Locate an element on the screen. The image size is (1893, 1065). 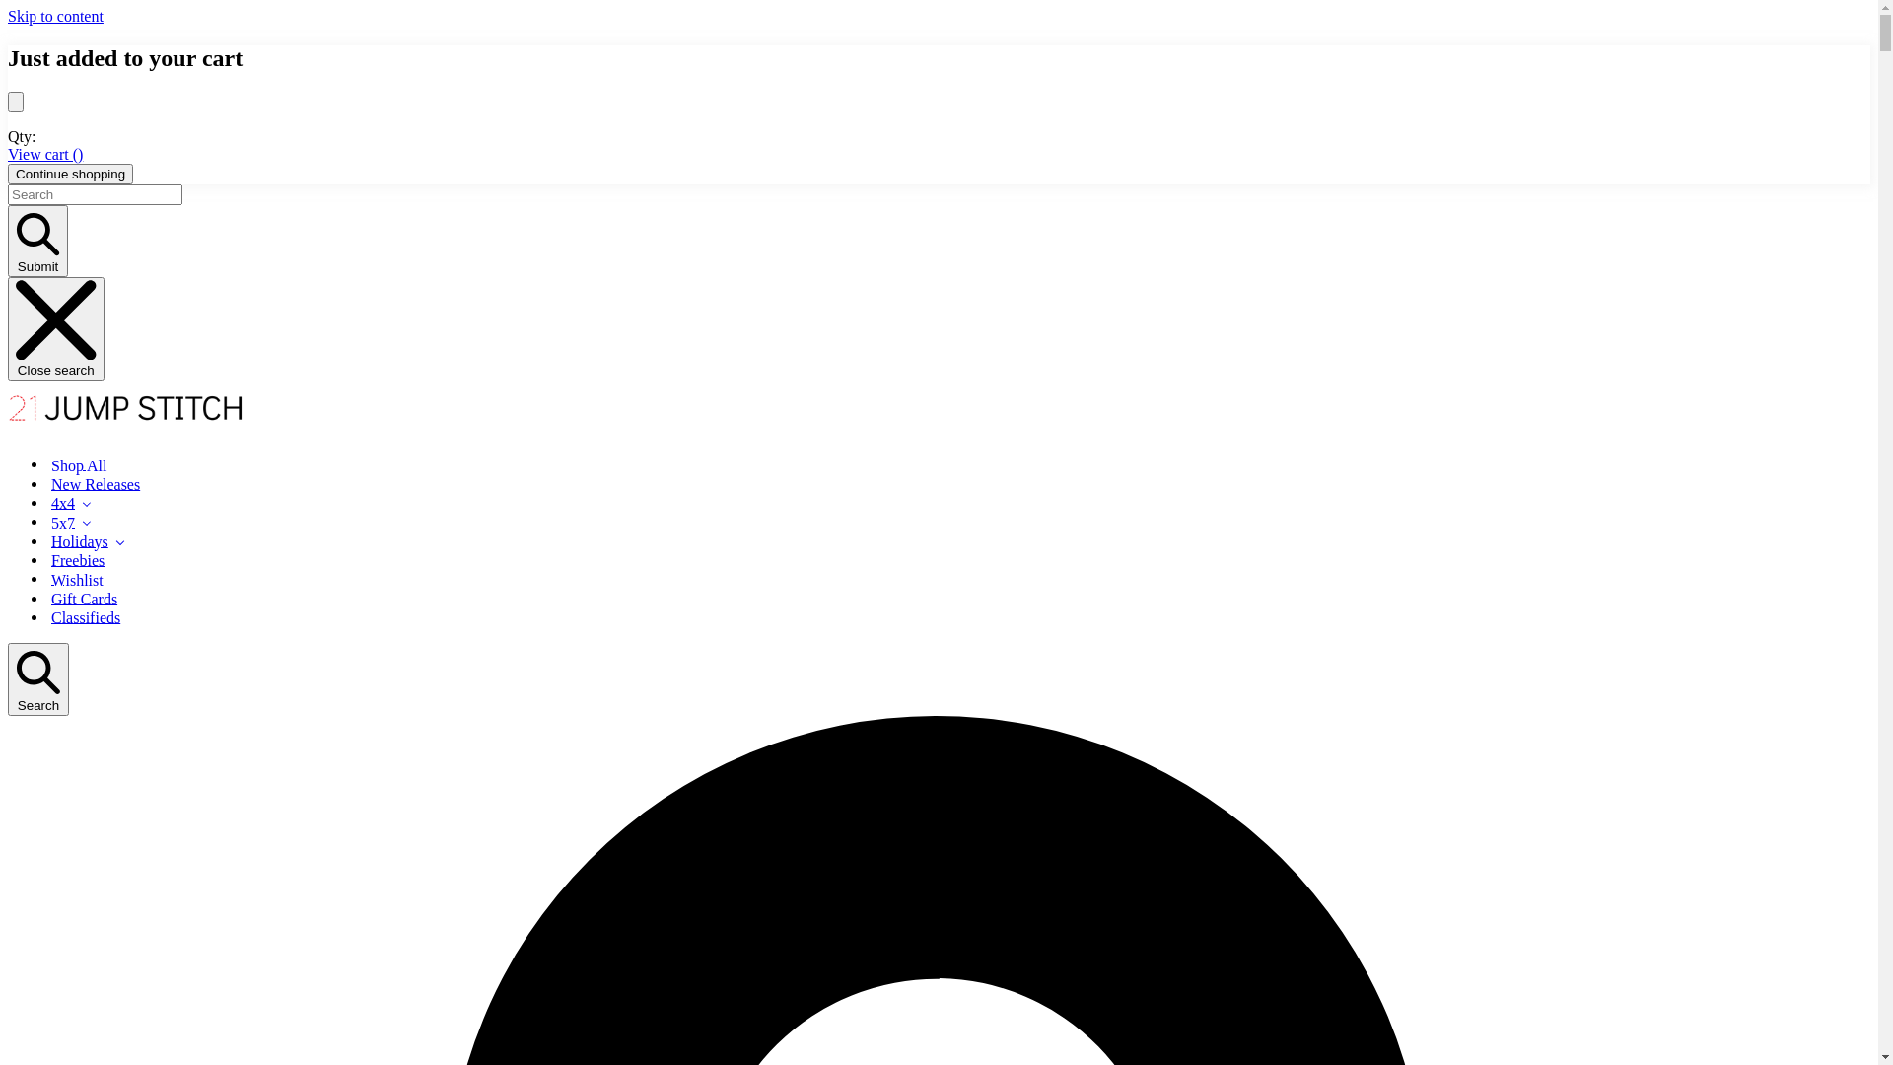
Close search is located at coordinates (56, 329).